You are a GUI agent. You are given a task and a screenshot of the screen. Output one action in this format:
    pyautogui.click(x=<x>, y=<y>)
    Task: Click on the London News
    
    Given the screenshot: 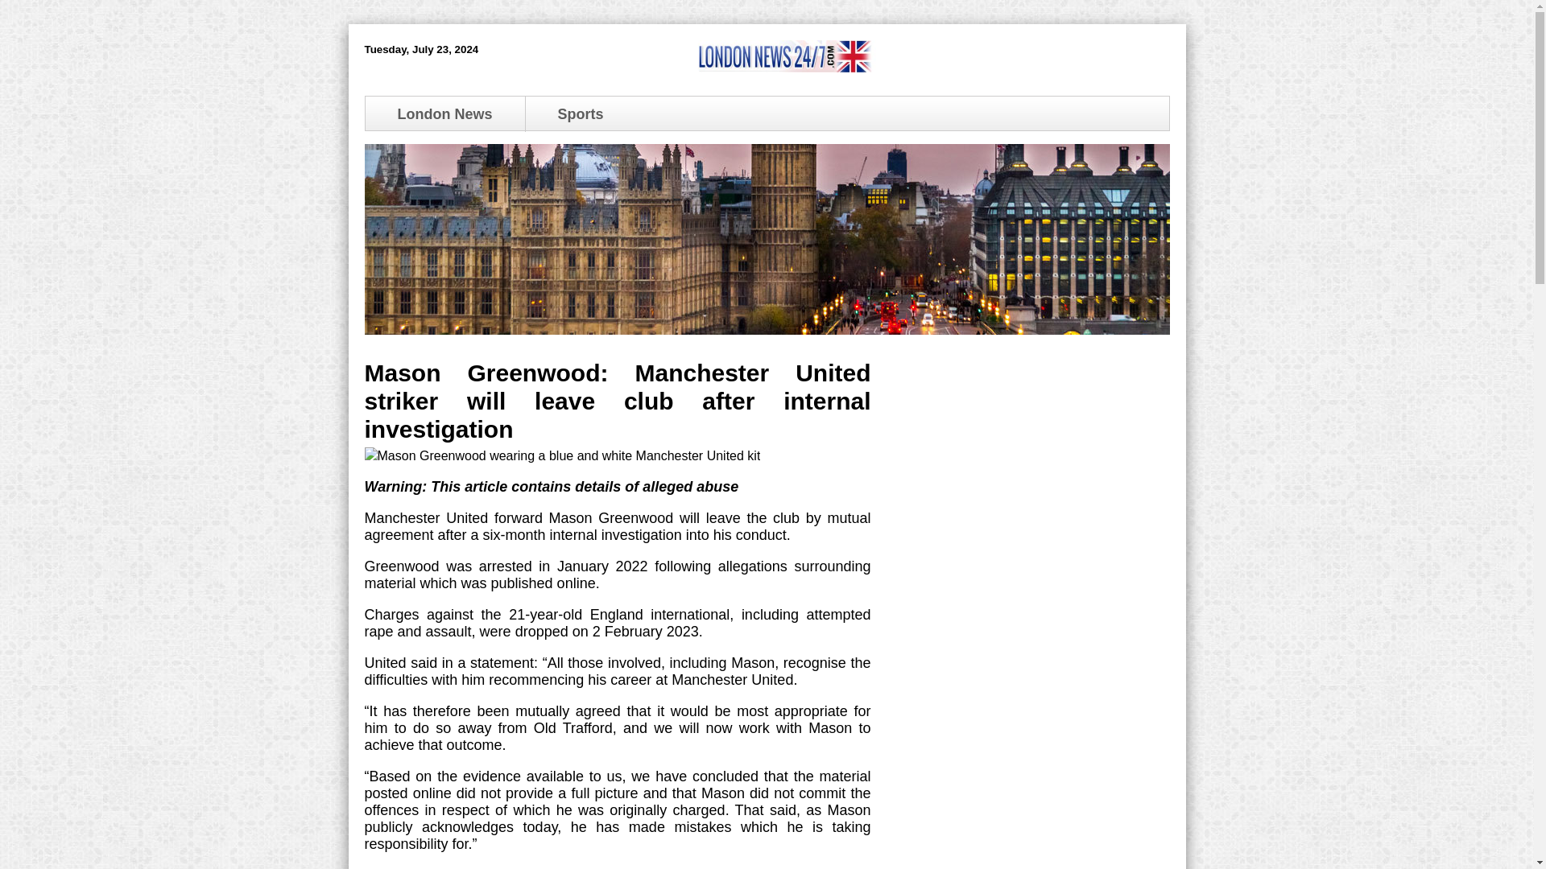 What is the action you would take?
    pyautogui.click(x=444, y=114)
    